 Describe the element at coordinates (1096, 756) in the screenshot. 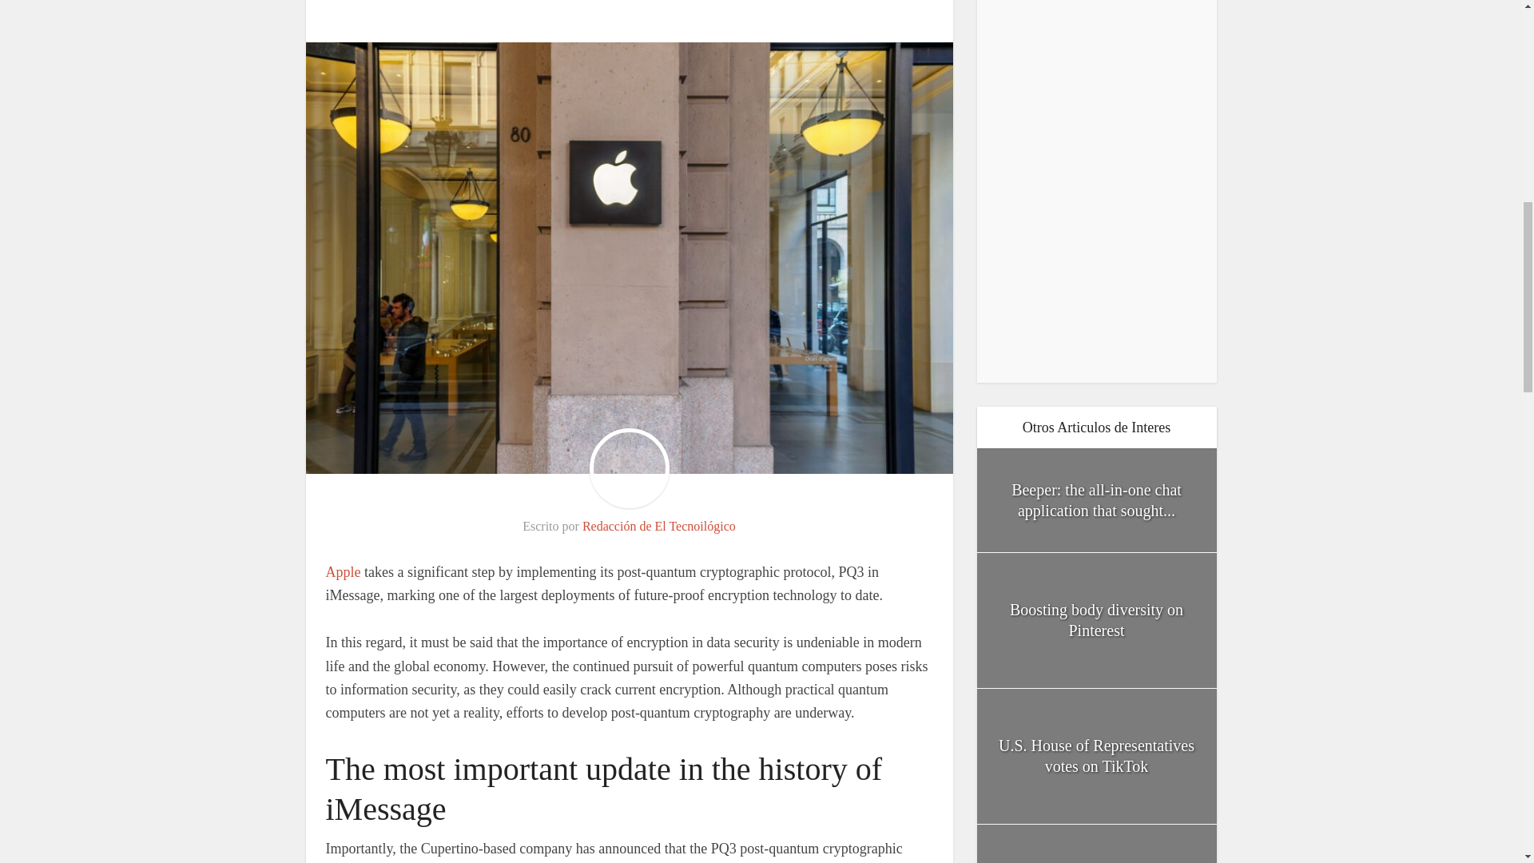

I see `U.S. House of Representatives votes on TikTok` at that location.